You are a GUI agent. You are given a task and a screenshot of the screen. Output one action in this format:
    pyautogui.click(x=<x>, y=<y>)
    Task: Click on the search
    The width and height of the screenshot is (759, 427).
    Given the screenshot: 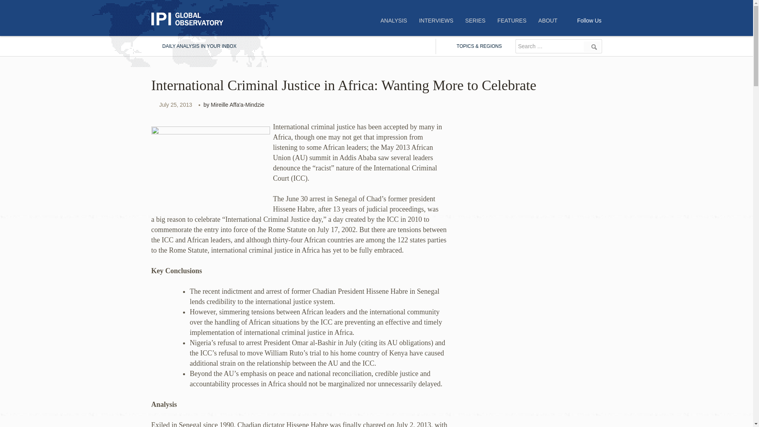 What is the action you would take?
    pyautogui.click(x=592, y=46)
    